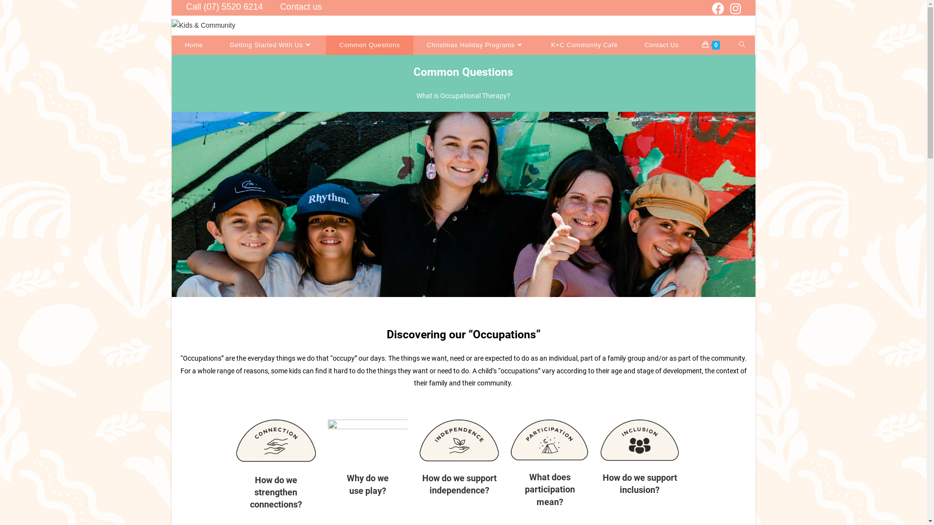 The image size is (934, 525). What do you see at coordinates (370, 45) in the screenshot?
I see `Common Questions` at bounding box center [370, 45].